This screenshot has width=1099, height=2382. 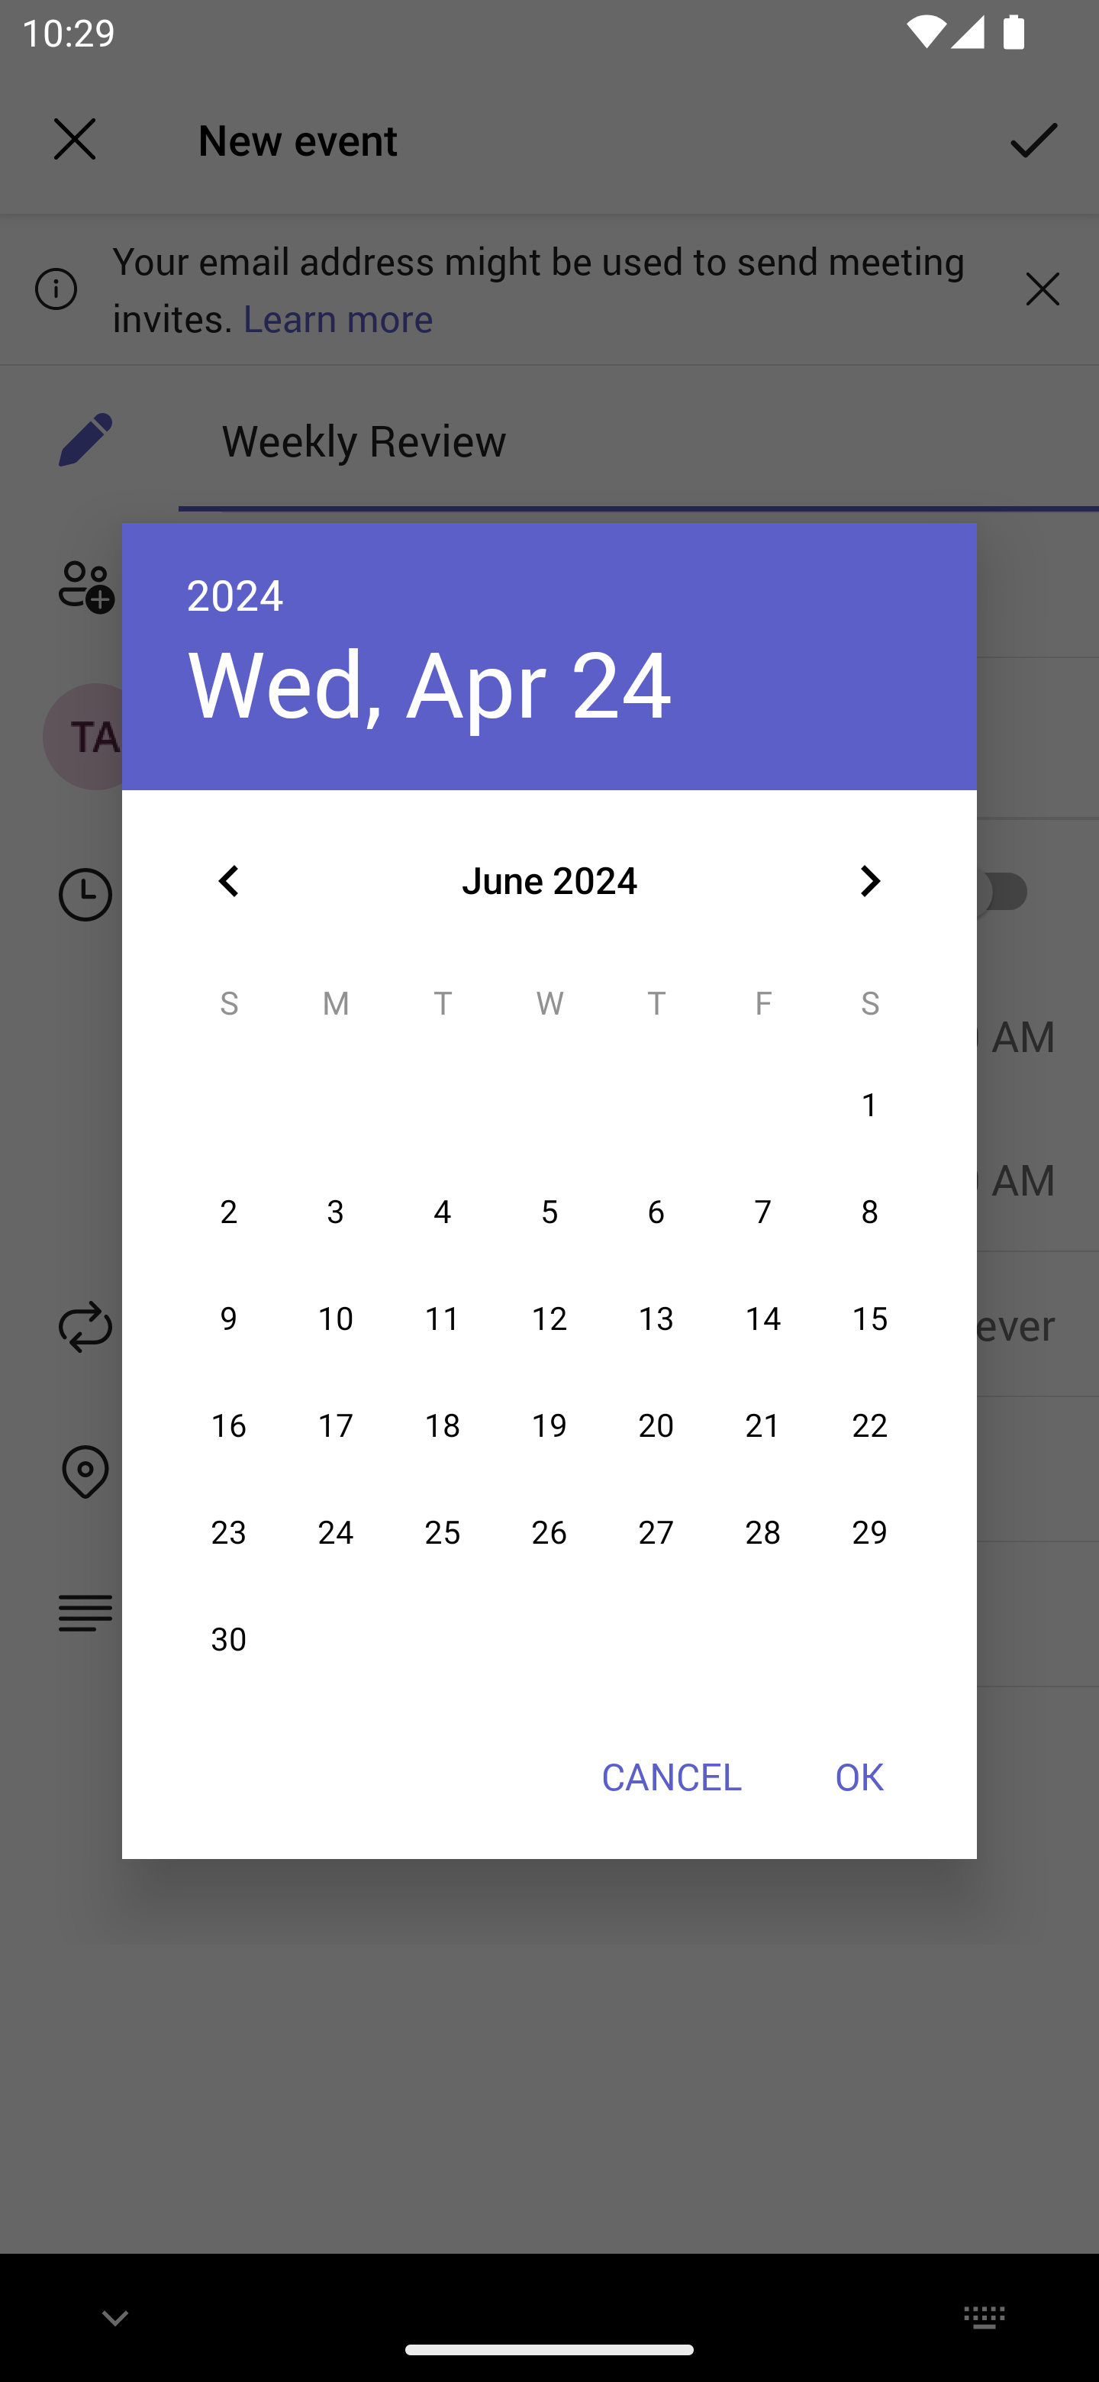 I want to click on 8 08 June 2024, so click(x=869, y=1212).